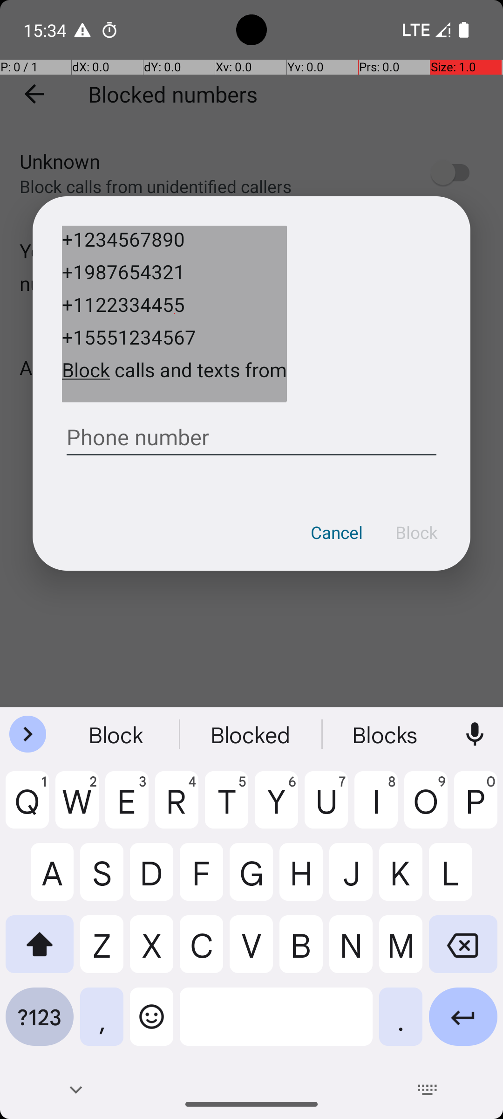  Describe the element at coordinates (40, 879) in the screenshot. I see `A` at that location.